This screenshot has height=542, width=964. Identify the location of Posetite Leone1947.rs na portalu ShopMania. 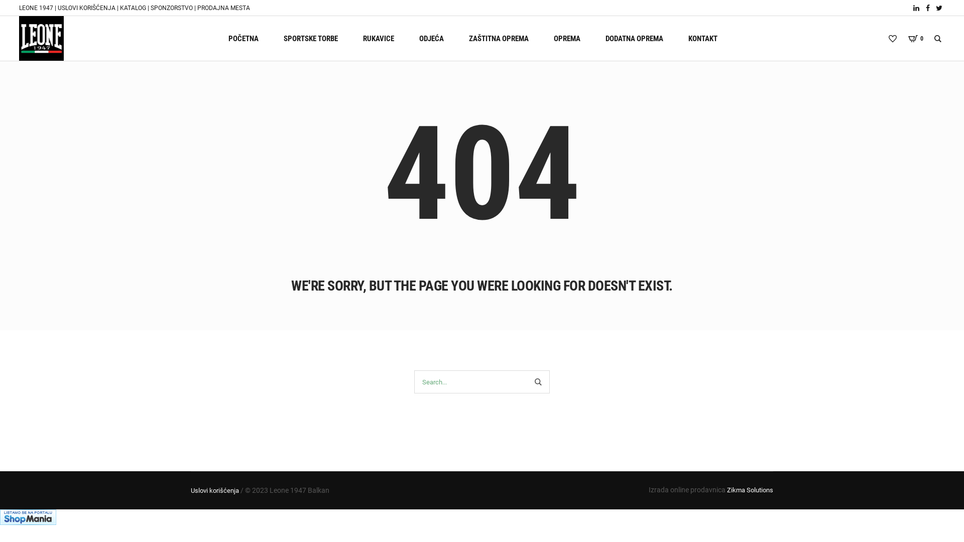
(28, 517).